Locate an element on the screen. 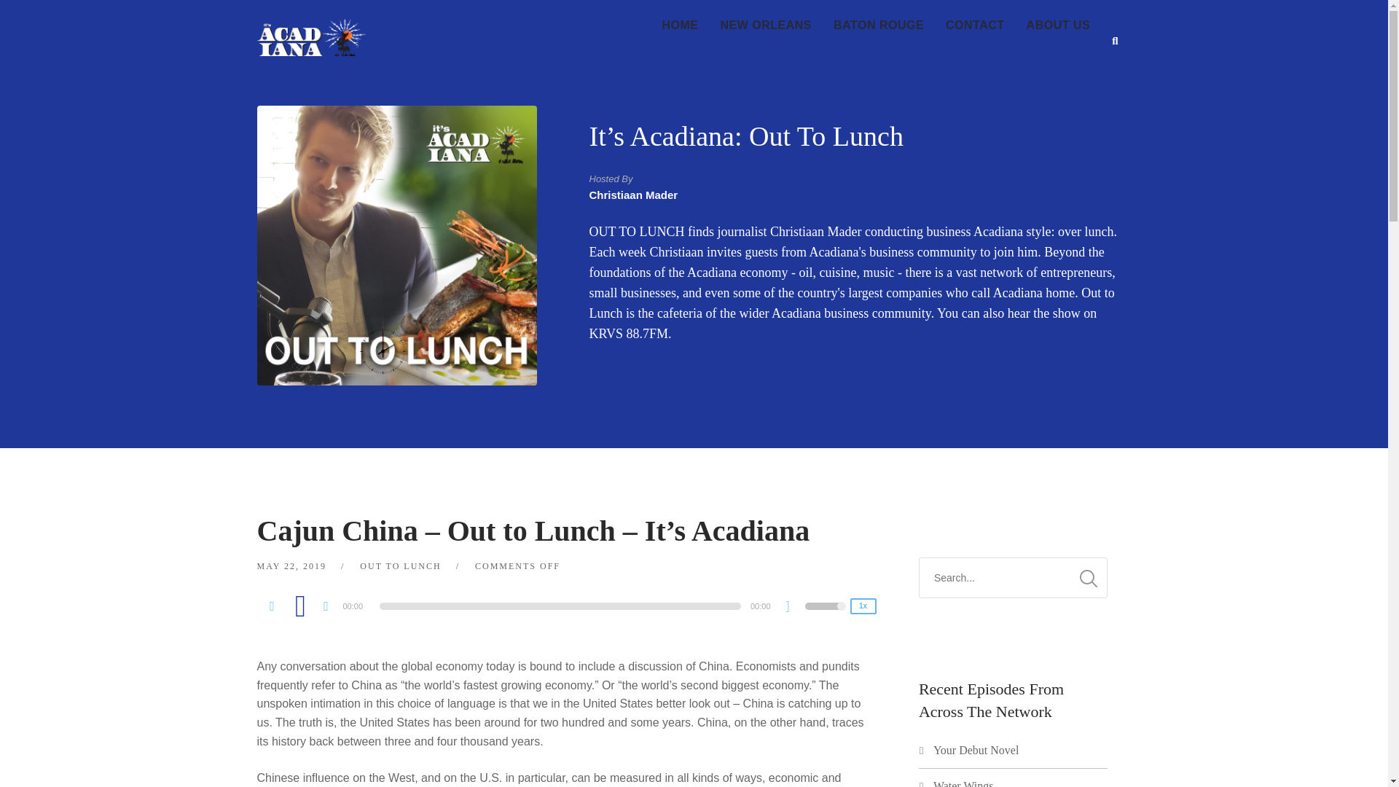  OUT TO LUNCH is located at coordinates (399, 566).